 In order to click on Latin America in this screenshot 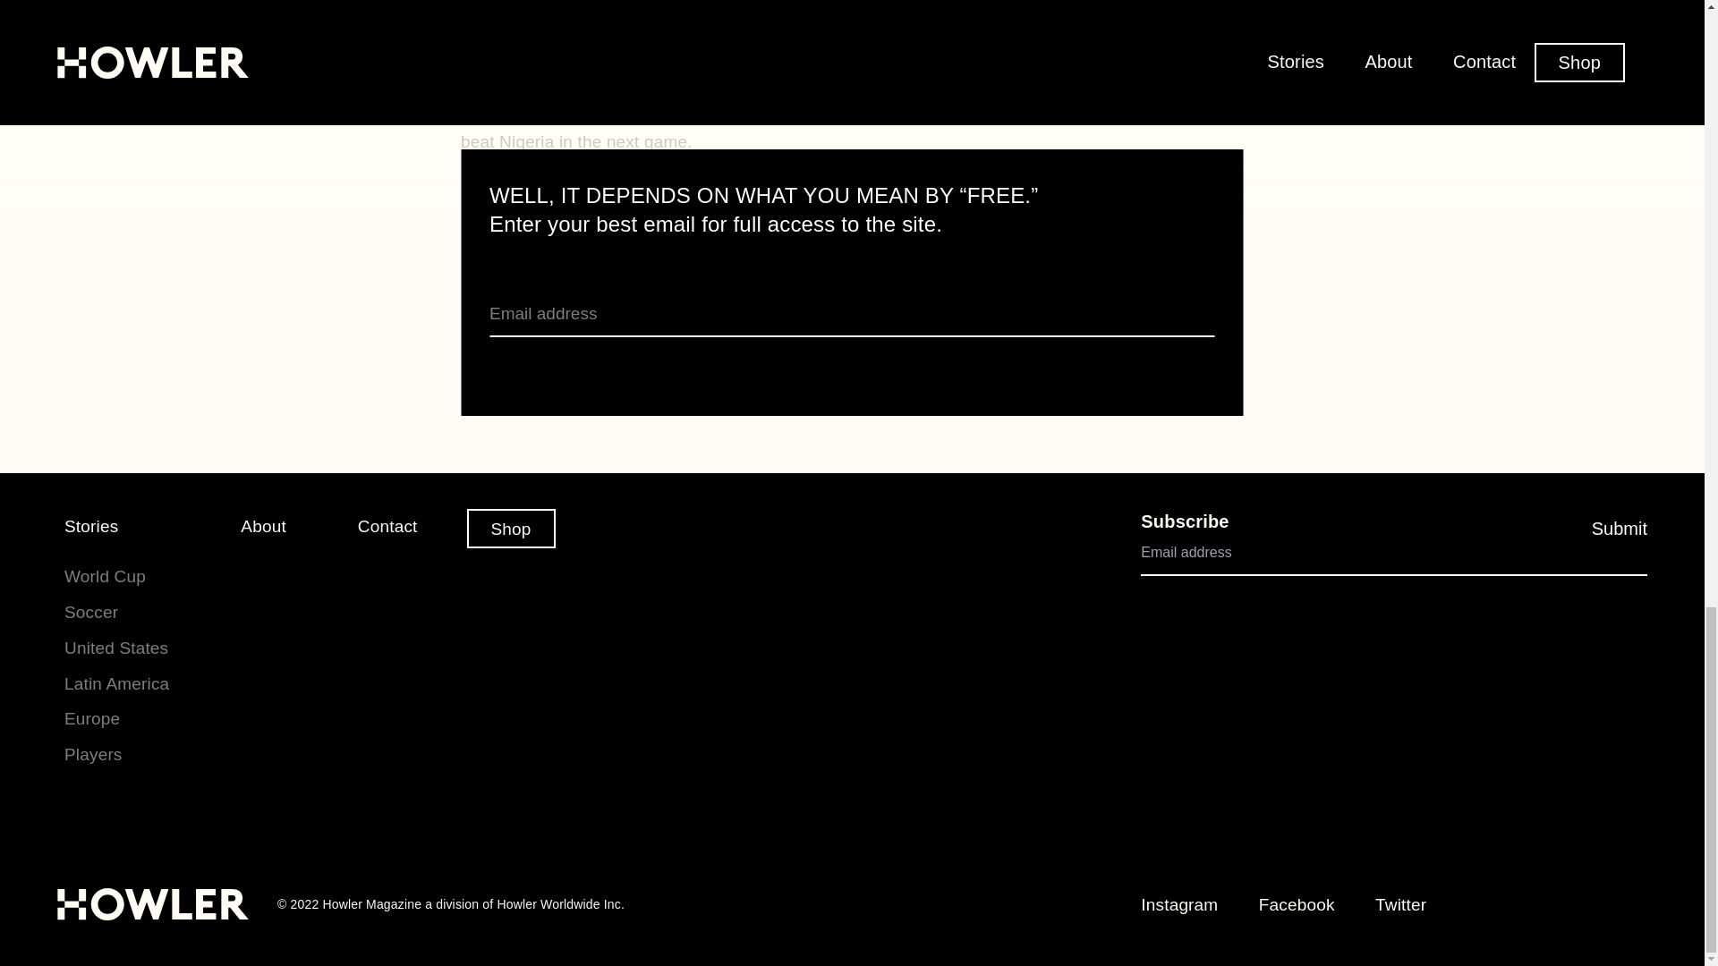, I will do `click(116, 683)`.